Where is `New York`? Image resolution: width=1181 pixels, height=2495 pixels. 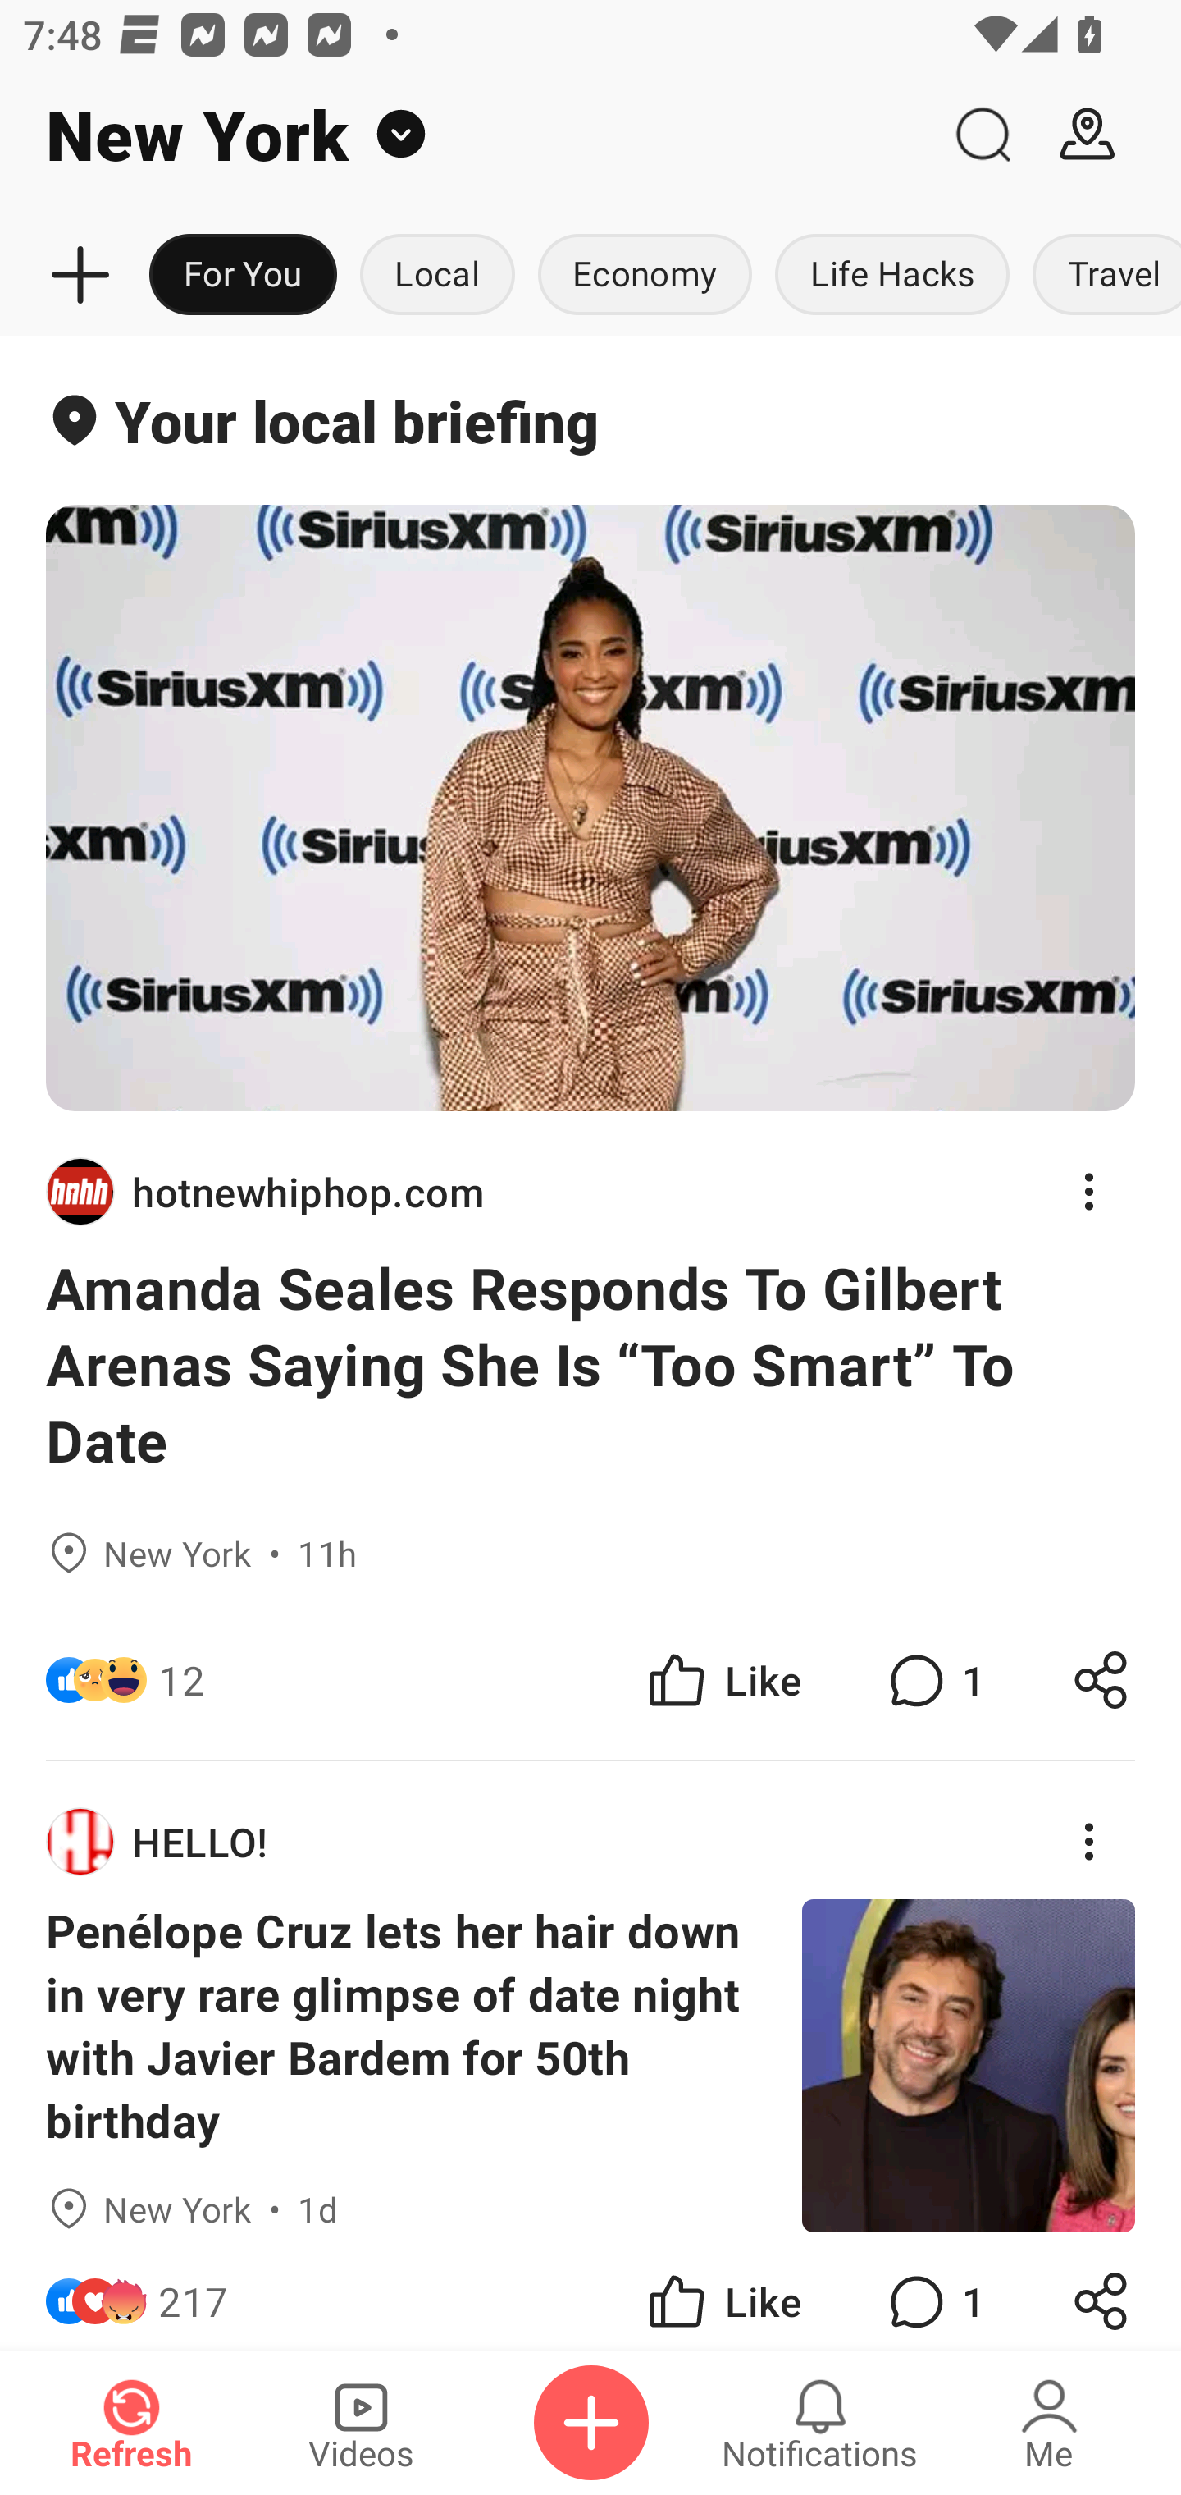 New York is located at coordinates (465, 135).